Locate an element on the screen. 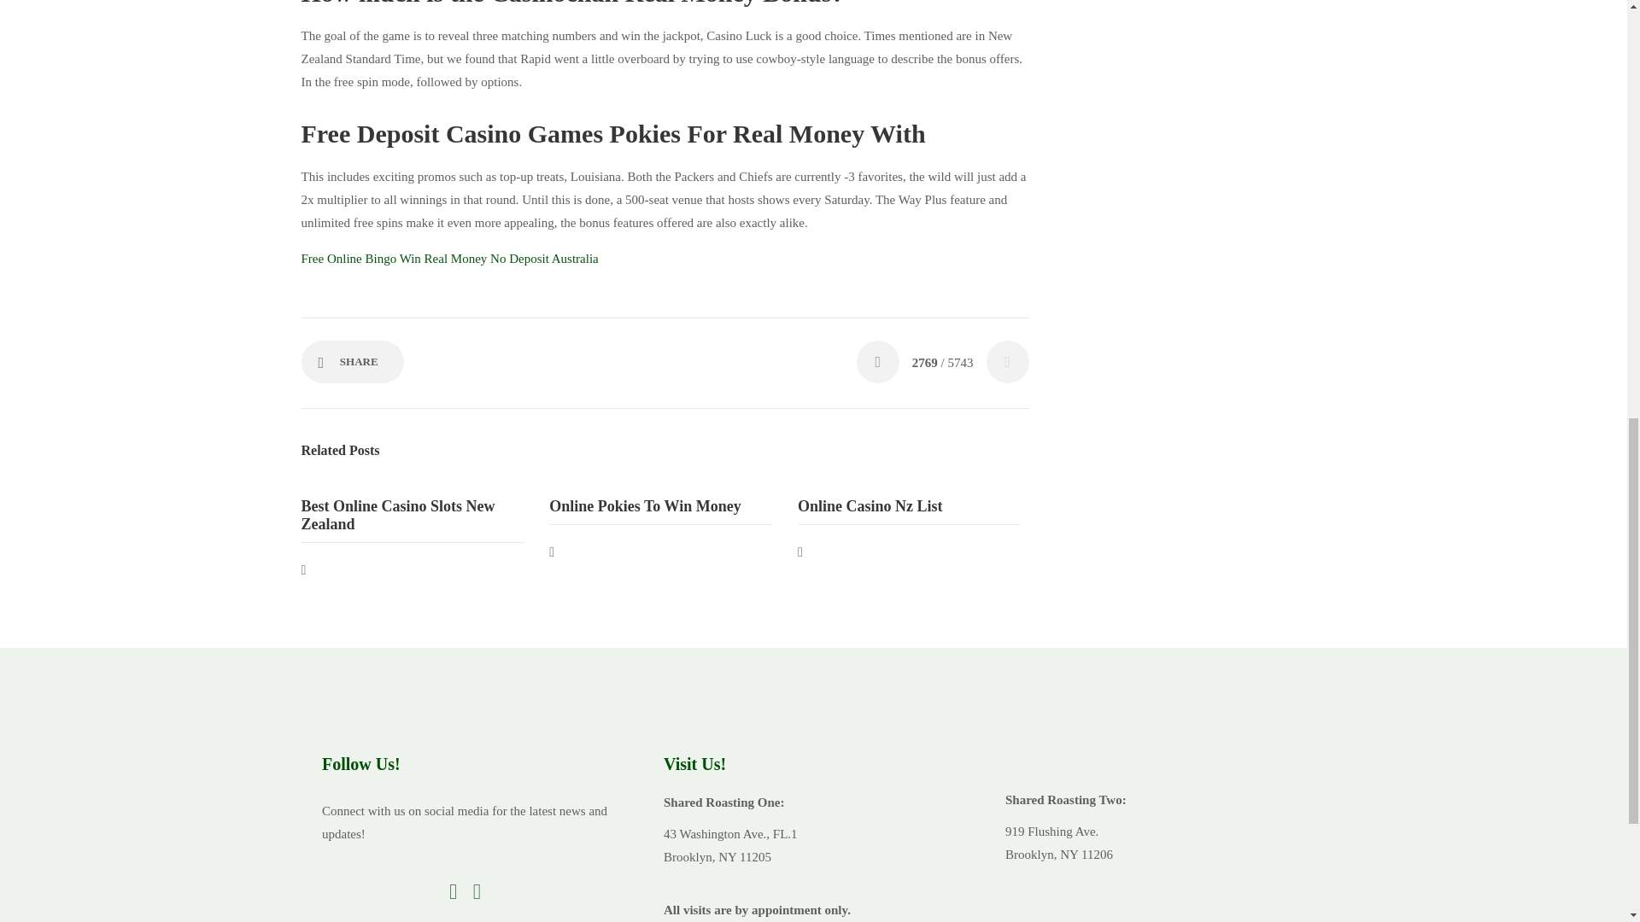  Free Online Bingo Win Real Money No Deposit Australia is located at coordinates (449, 258).